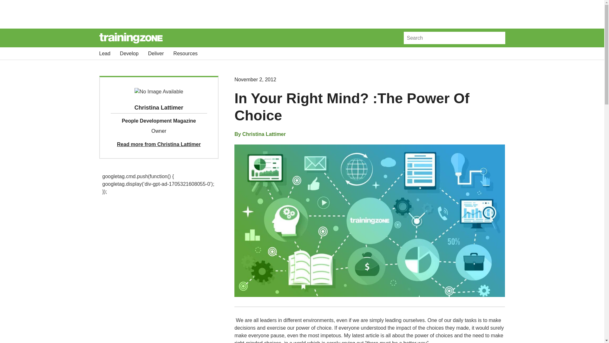 The image size is (609, 343). What do you see at coordinates (159, 144) in the screenshot?
I see `Read more from Christina Lattimer` at bounding box center [159, 144].